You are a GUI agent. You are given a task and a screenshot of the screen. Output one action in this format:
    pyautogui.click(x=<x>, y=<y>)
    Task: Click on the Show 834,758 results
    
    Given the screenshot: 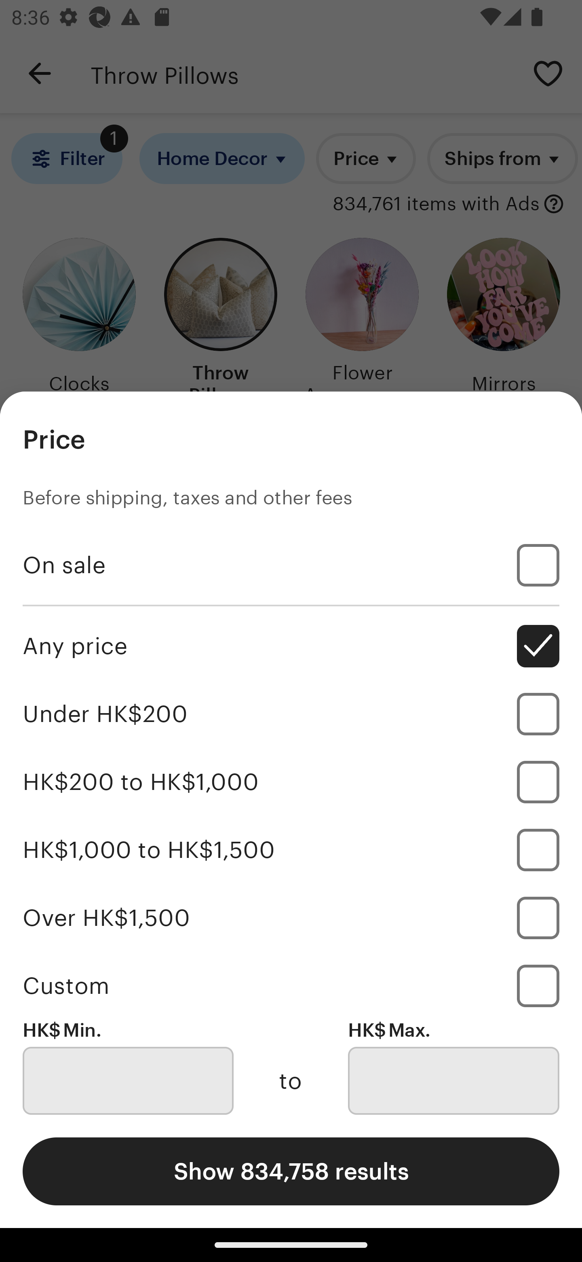 What is the action you would take?
    pyautogui.click(x=291, y=1171)
    